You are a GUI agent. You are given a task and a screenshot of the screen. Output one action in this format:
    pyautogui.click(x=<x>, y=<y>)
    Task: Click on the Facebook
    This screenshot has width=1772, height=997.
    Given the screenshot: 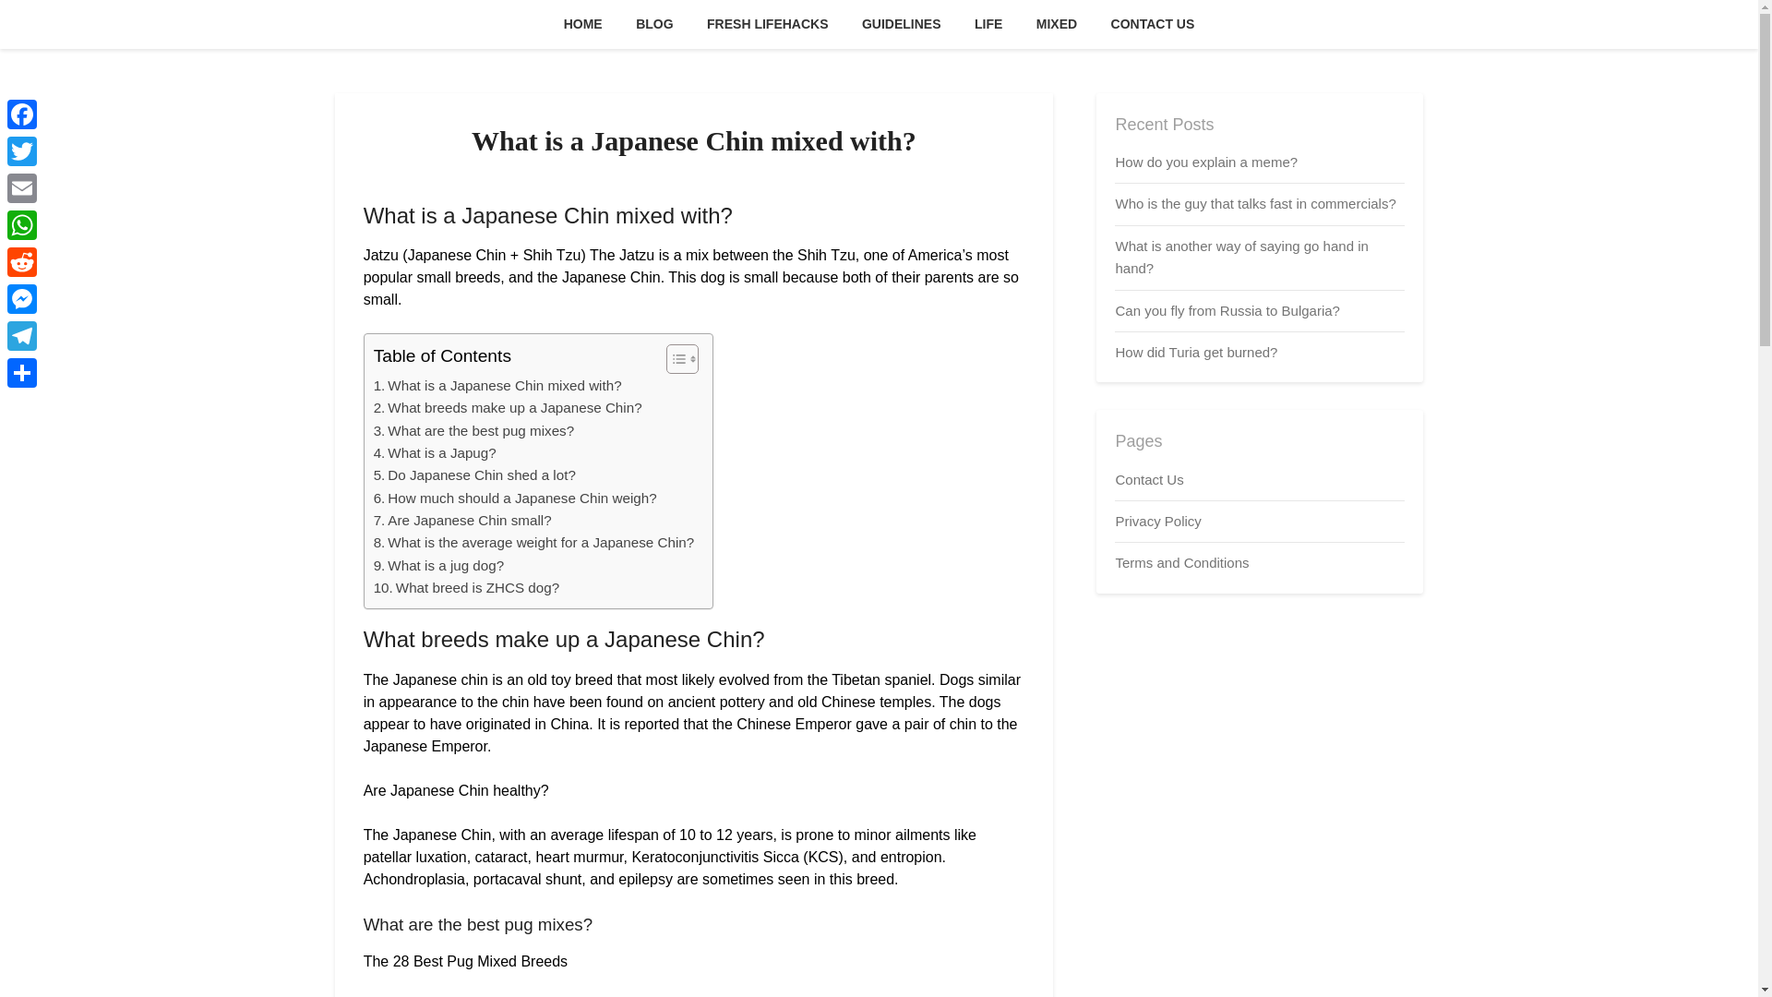 What is the action you would take?
    pyautogui.click(x=22, y=114)
    